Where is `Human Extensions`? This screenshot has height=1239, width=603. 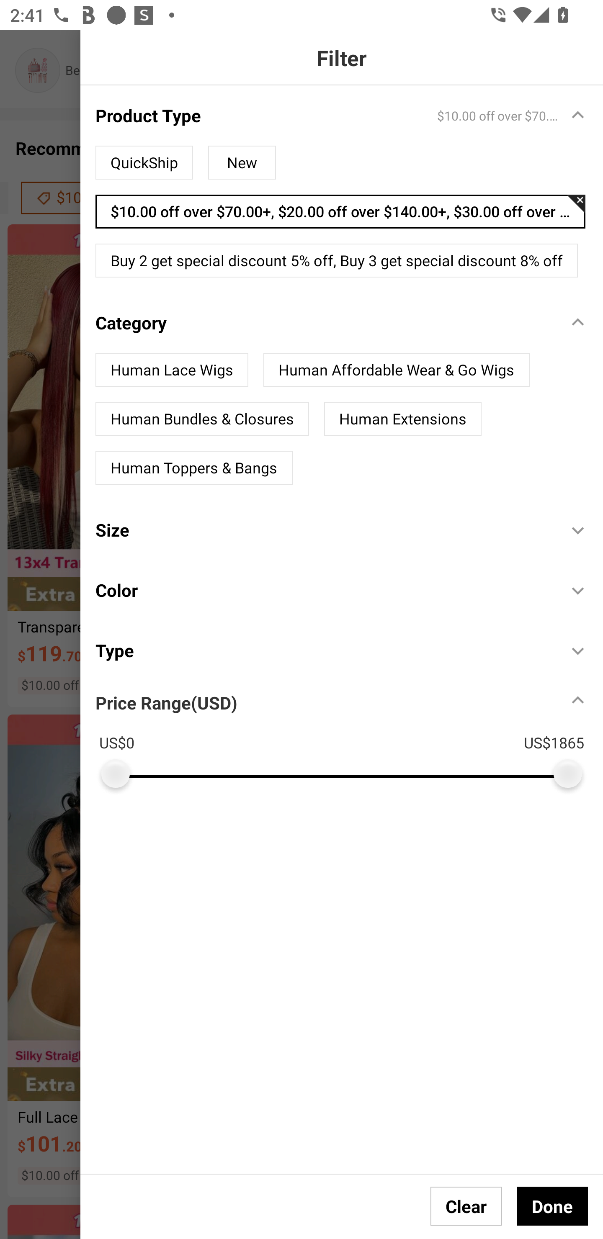
Human Extensions is located at coordinates (403, 419).